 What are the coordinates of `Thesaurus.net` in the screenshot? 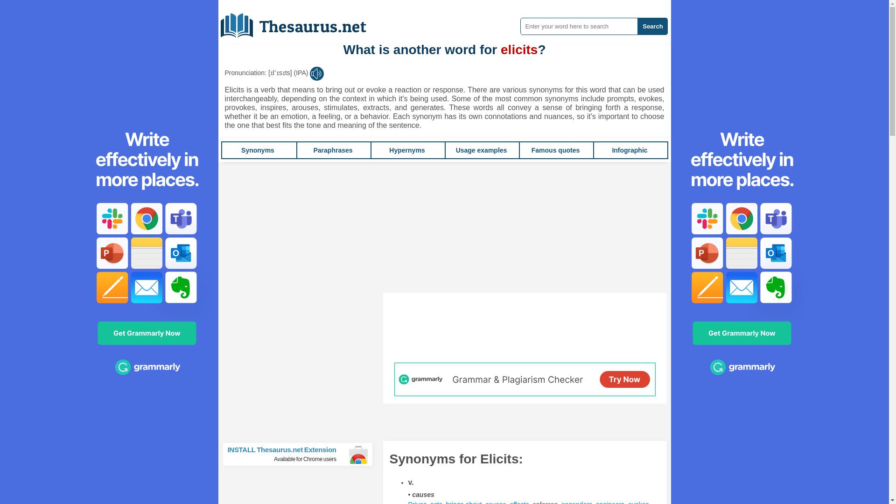 It's located at (300, 22).